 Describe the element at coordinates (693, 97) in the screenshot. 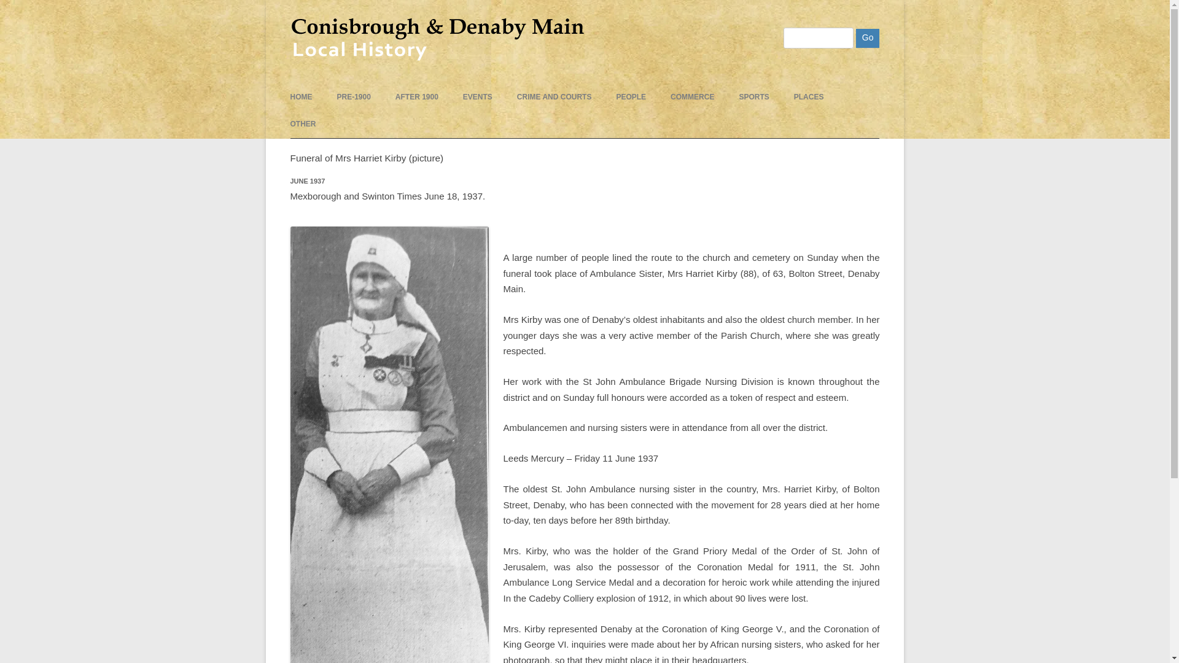

I see `COMMERCE` at that location.